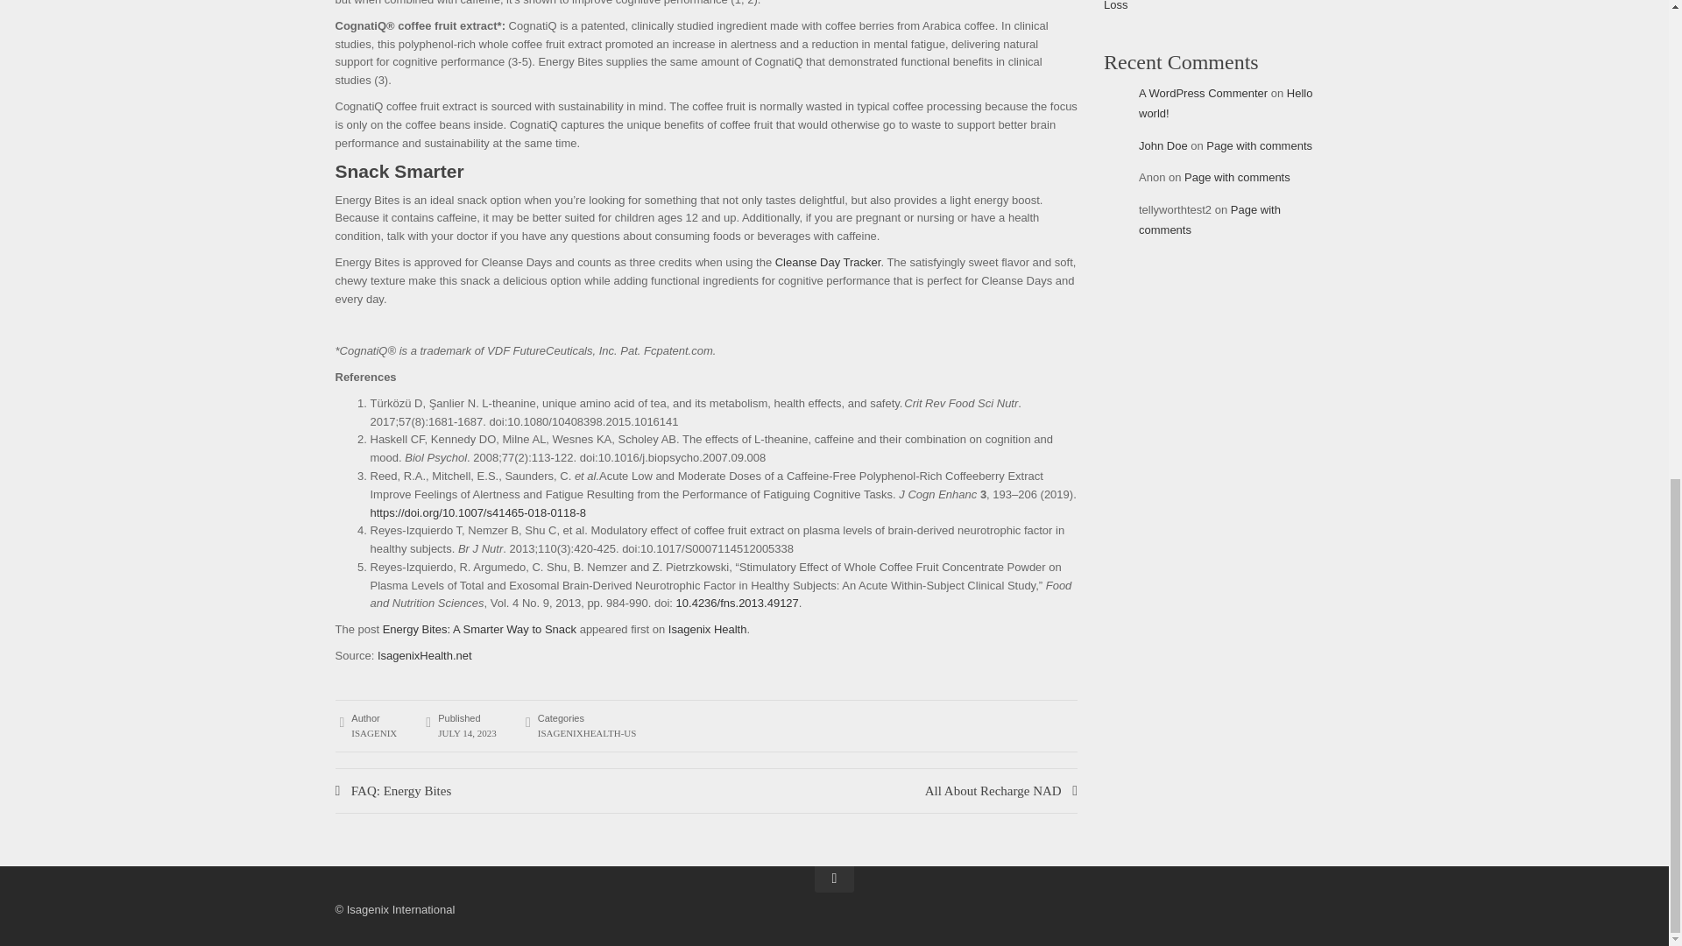  Describe the element at coordinates (829, 261) in the screenshot. I see `Cleanse Day Tracker` at that location.